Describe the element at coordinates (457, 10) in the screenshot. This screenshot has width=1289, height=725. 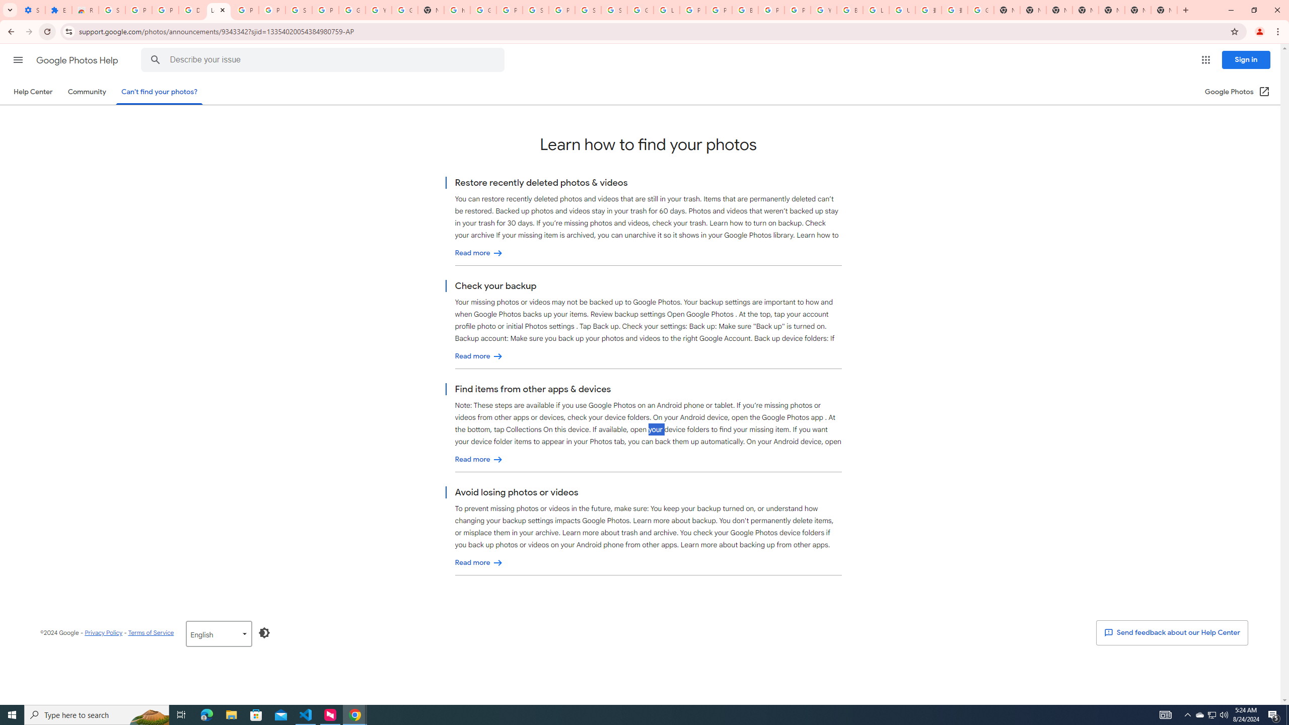
I see `https://scholar.google.com/` at that location.